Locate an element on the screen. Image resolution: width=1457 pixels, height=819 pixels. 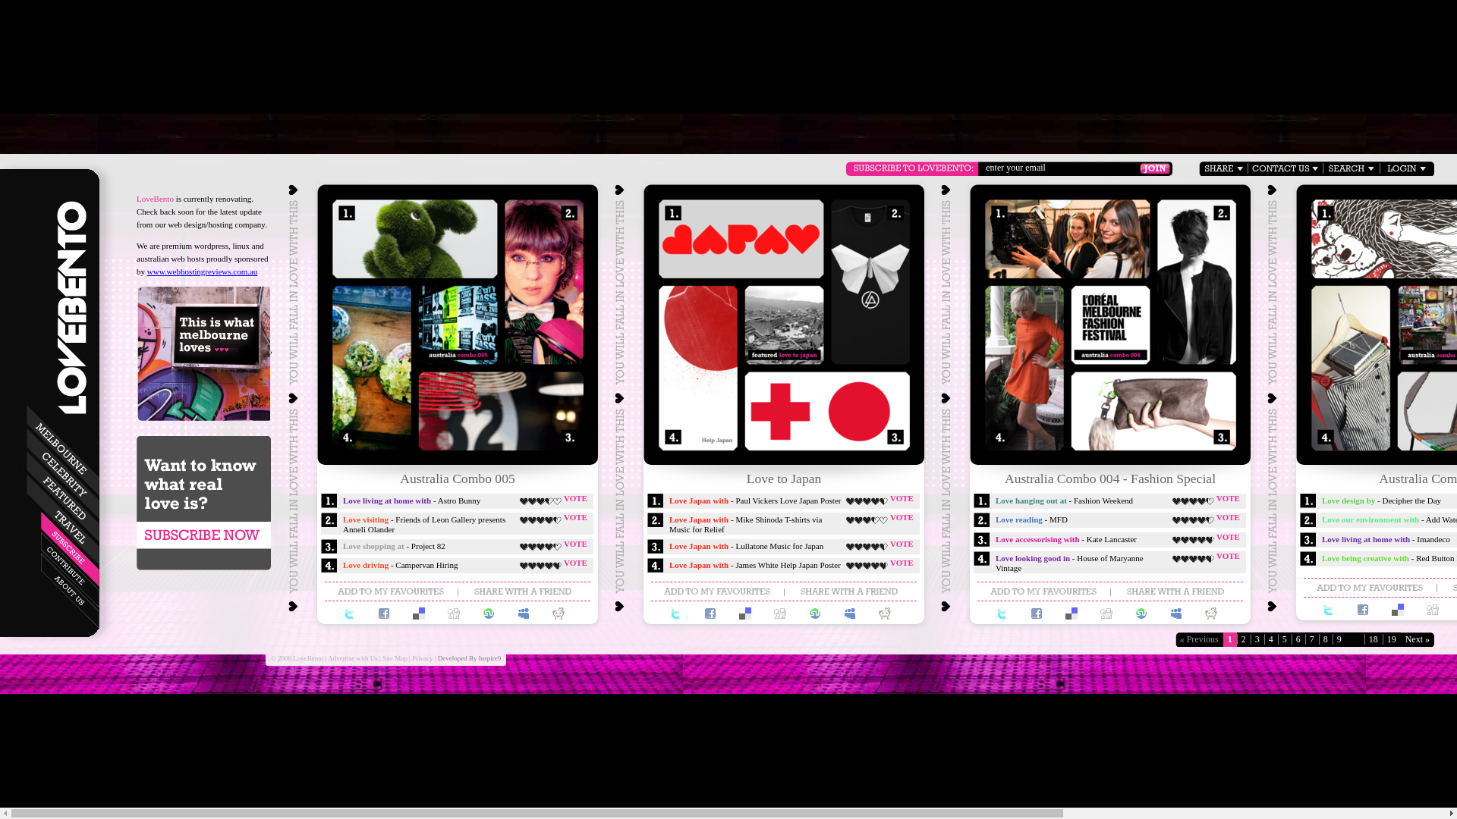
Add to MySpace is located at coordinates (524, 613).